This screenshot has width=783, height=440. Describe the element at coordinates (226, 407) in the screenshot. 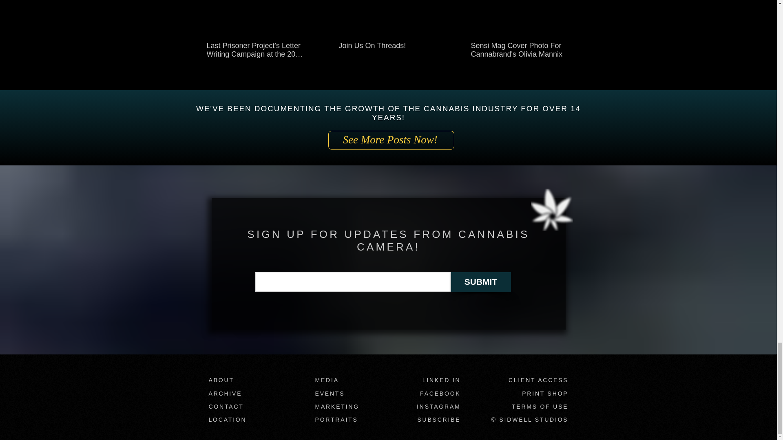

I see `CONTACT` at that location.